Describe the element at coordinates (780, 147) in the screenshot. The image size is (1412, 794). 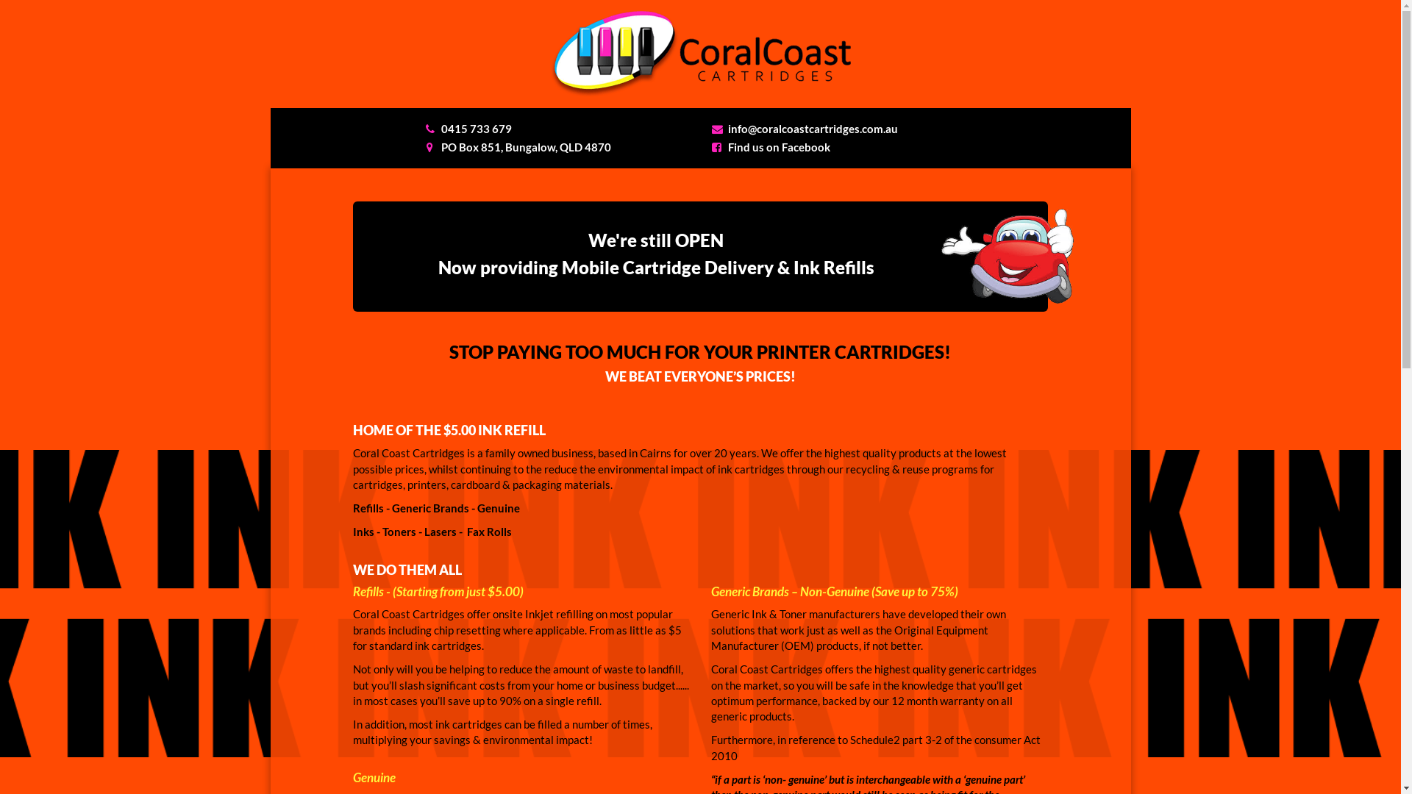
I see `Find us on Facebook` at that location.